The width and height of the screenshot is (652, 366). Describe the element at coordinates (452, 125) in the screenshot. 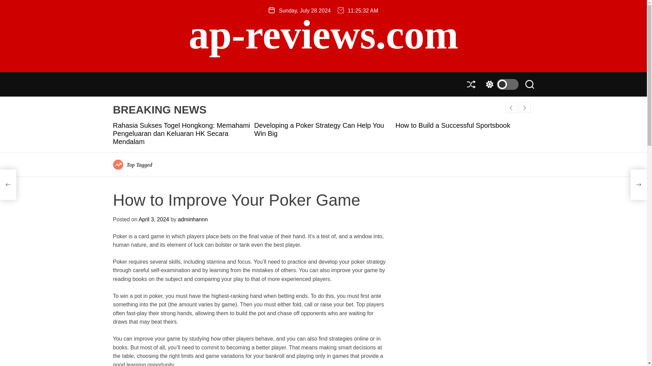

I see `How to Build a Successful Sportsbook` at that location.